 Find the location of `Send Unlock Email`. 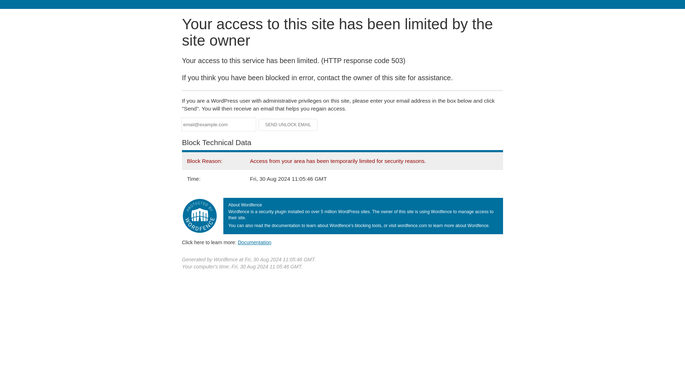

Send Unlock Email is located at coordinates (288, 125).